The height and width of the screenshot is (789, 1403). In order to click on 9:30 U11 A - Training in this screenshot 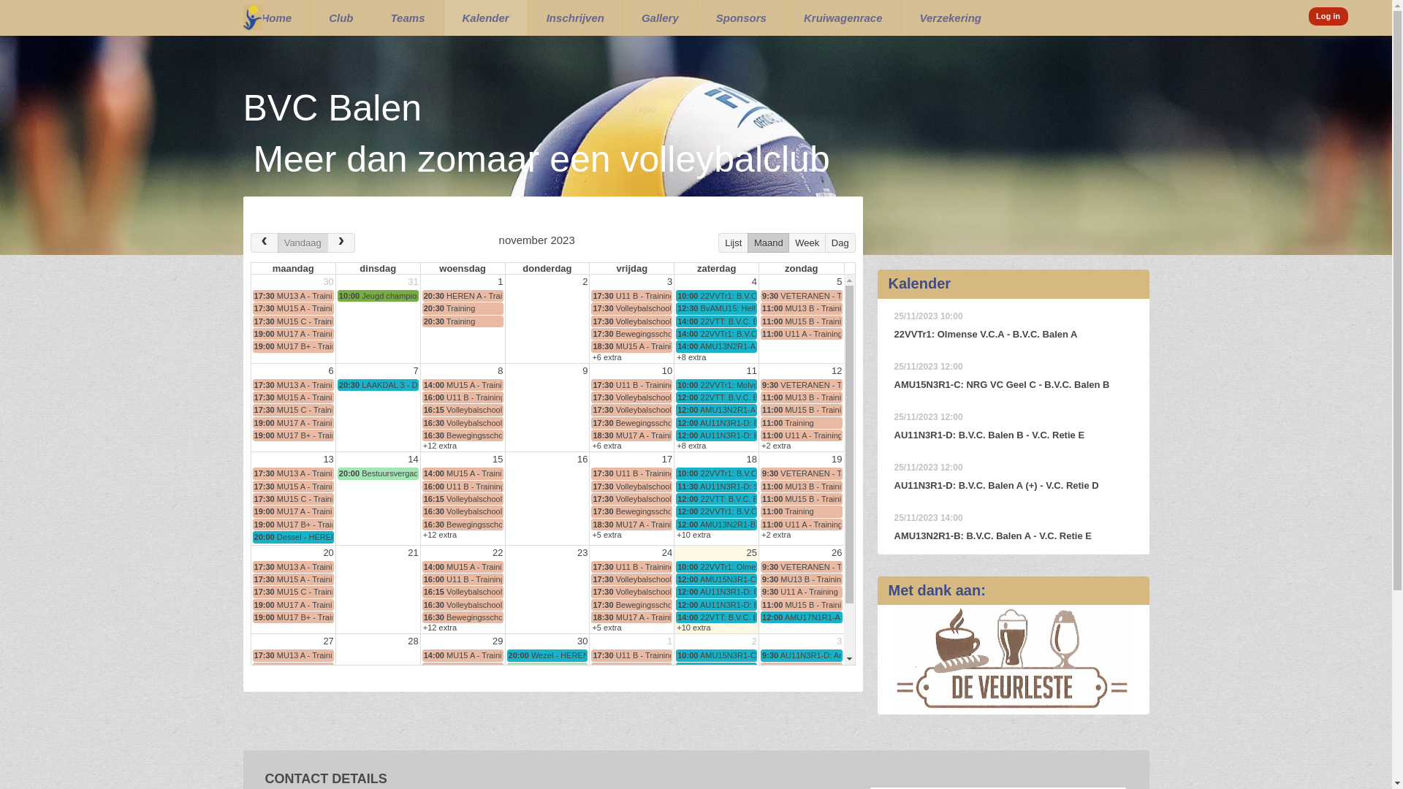, I will do `click(801, 592)`.